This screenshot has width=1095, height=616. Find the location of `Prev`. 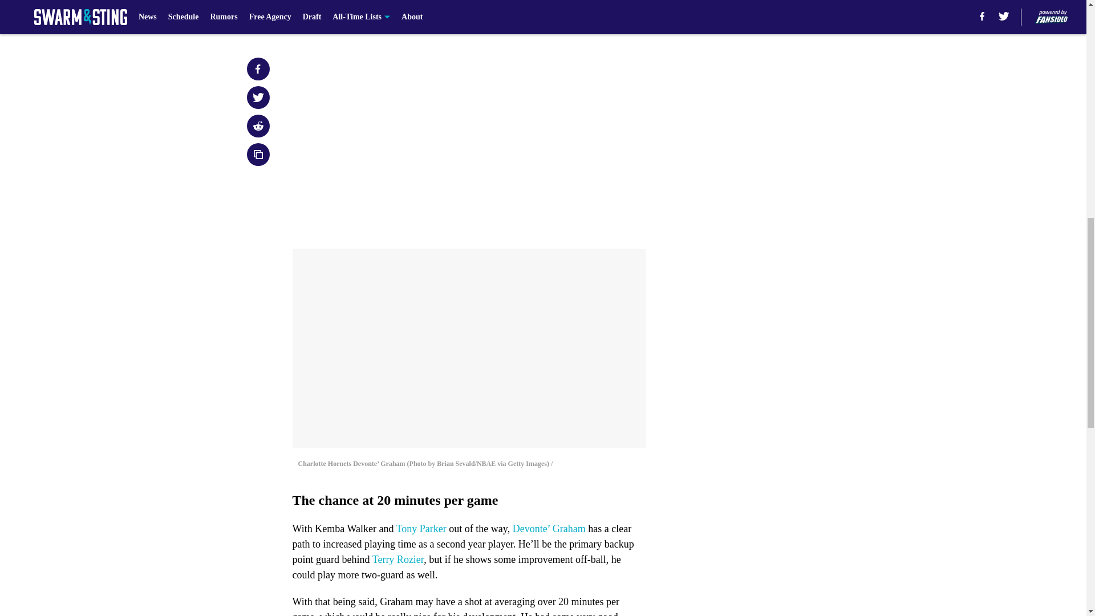

Prev is located at coordinates (326, 15).